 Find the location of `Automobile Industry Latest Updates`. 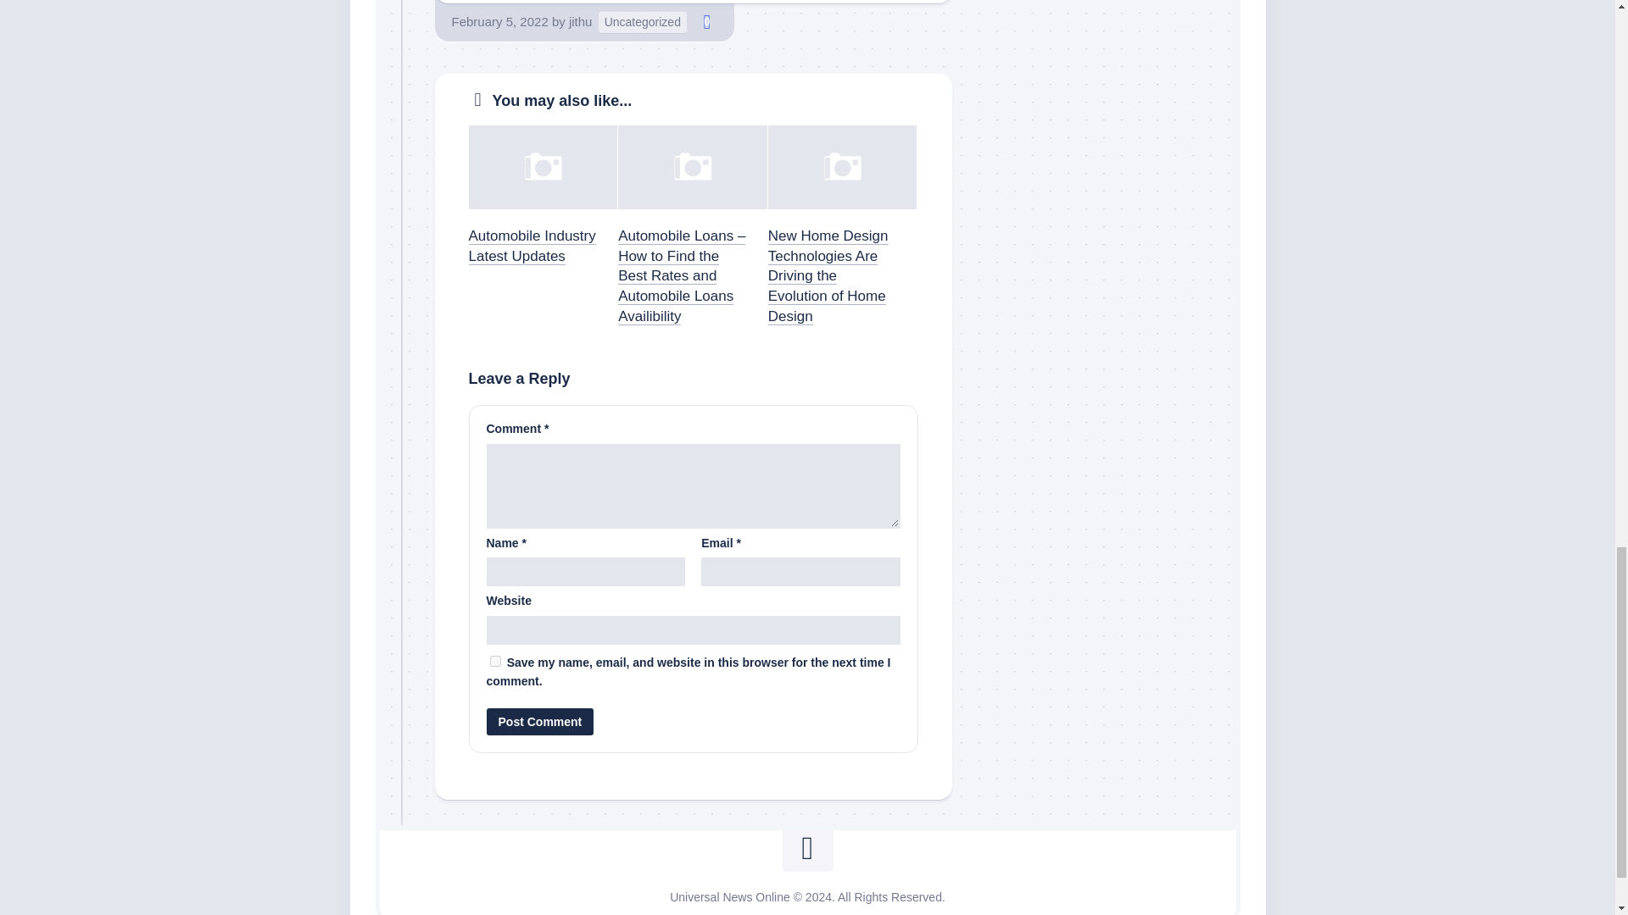

Automobile Industry Latest Updates is located at coordinates (532, 246).